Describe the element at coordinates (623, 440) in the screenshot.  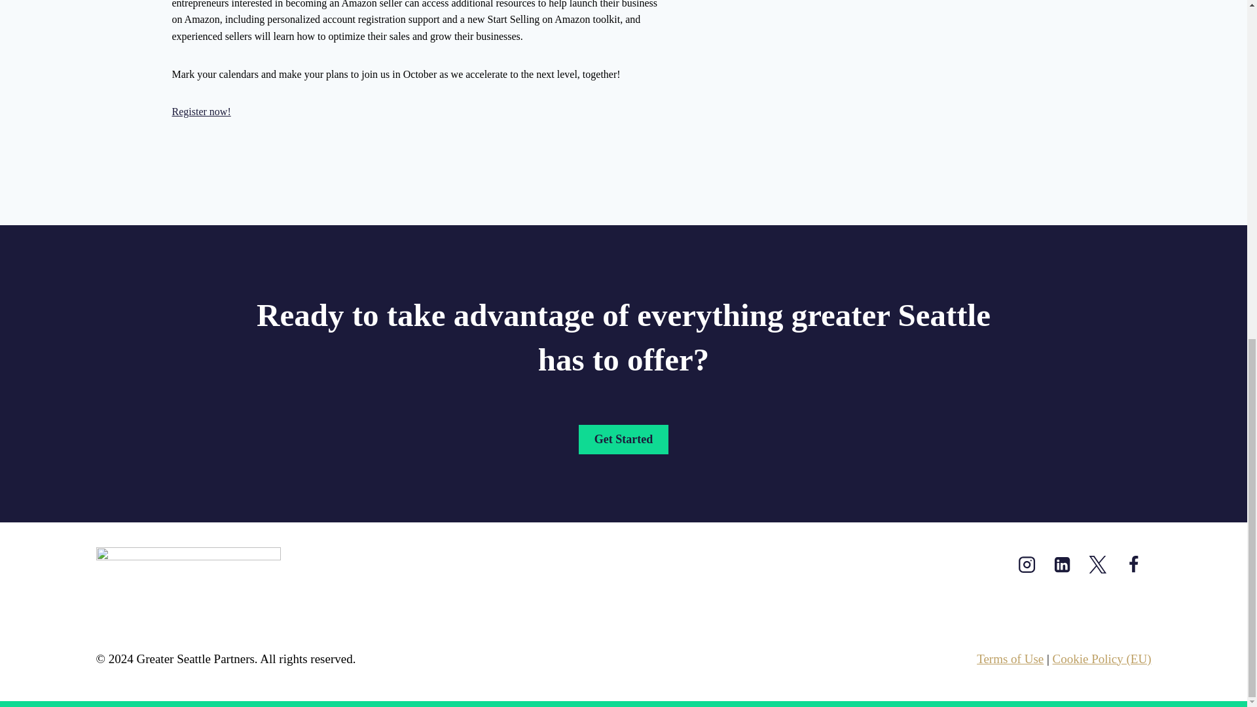
I see `Get Started` at that location.